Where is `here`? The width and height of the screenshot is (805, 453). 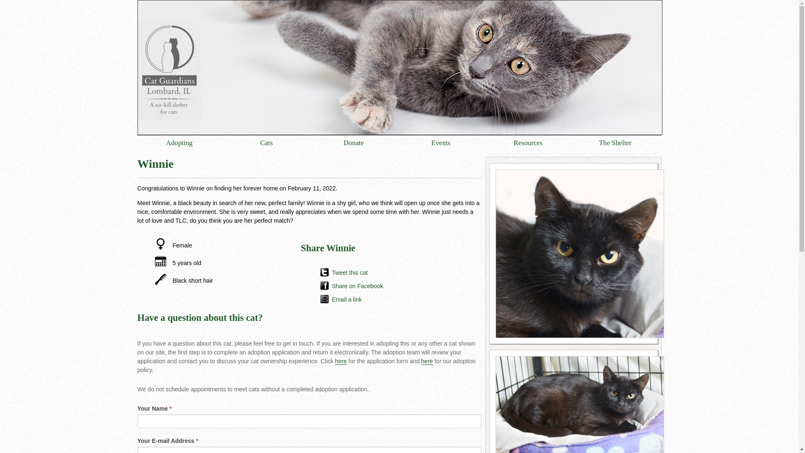 here is located at coordinates (340, 362).